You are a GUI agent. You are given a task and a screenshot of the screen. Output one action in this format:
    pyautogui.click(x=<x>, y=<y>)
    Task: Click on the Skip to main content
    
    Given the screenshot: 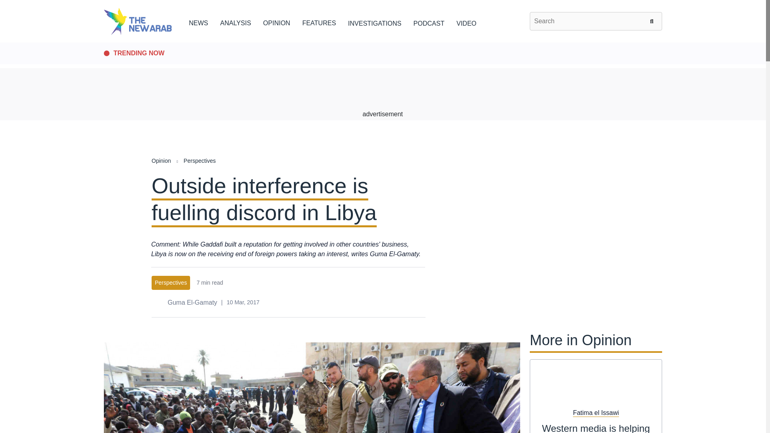 What is the action you would take?
    pyautogui.click(x=383, y=43)
    